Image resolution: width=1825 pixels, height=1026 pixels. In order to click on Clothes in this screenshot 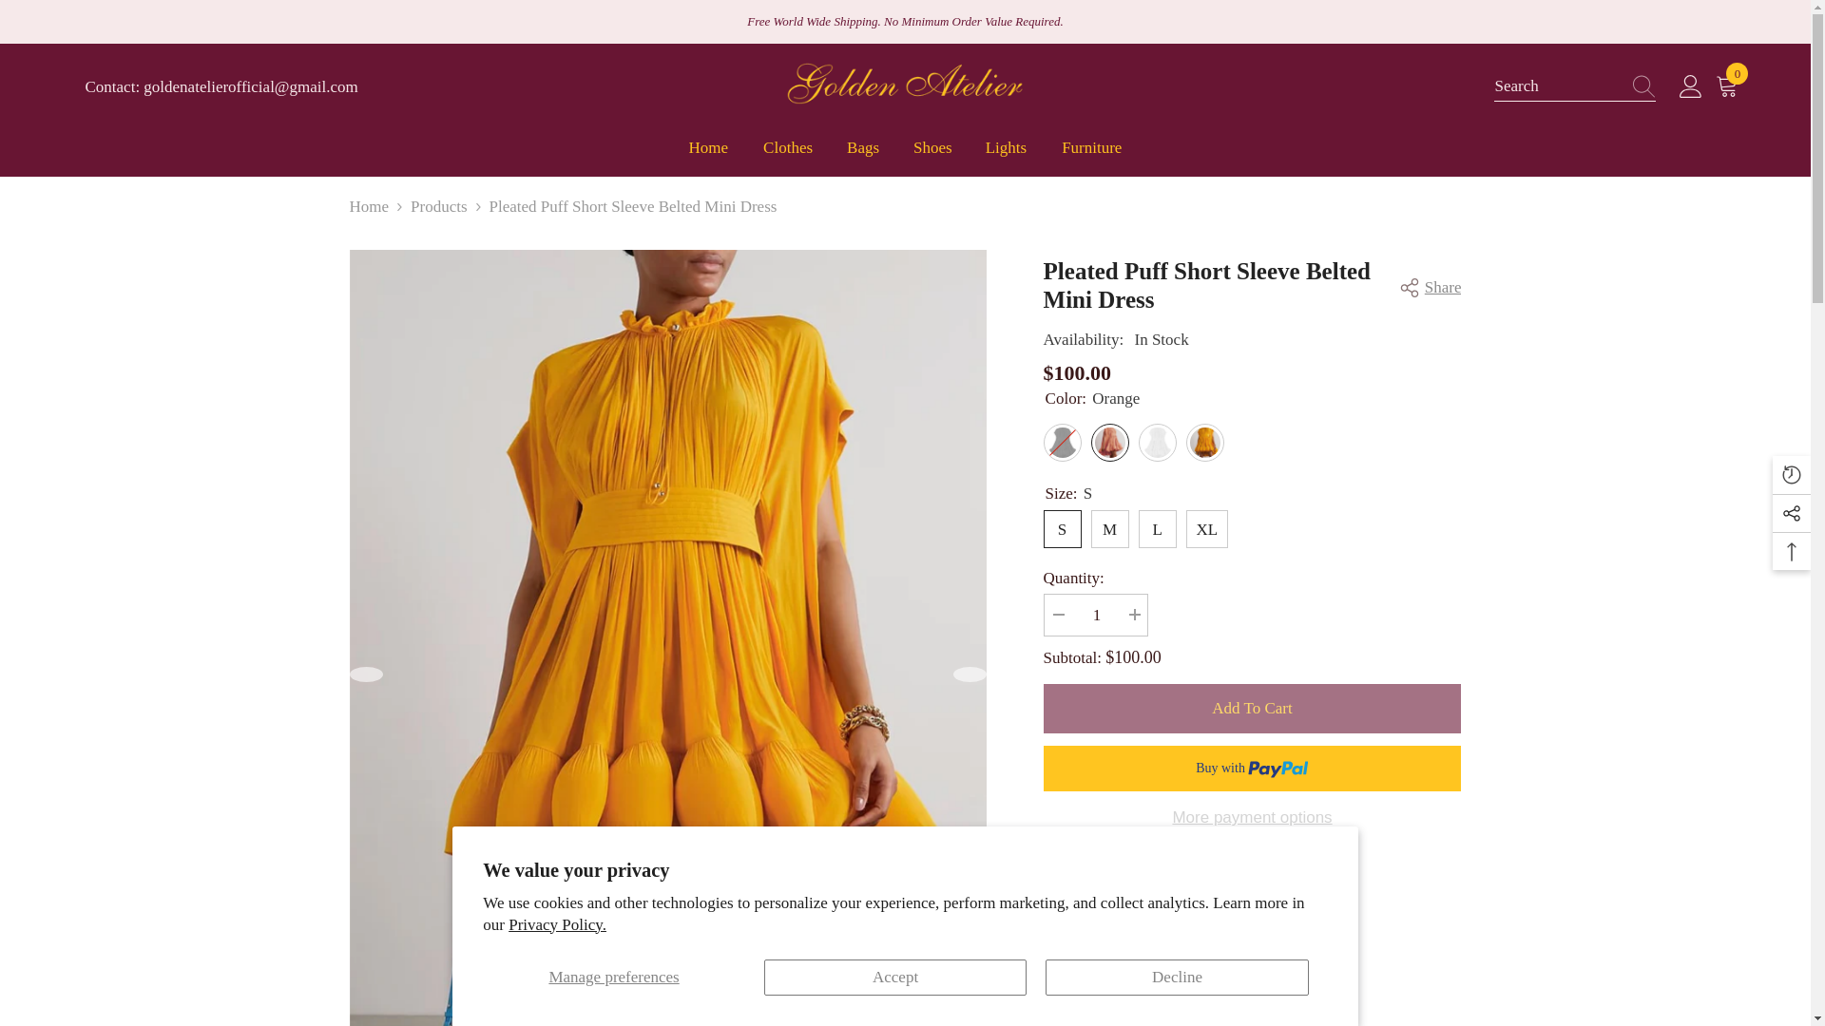, I will do `click(788, 156)`.